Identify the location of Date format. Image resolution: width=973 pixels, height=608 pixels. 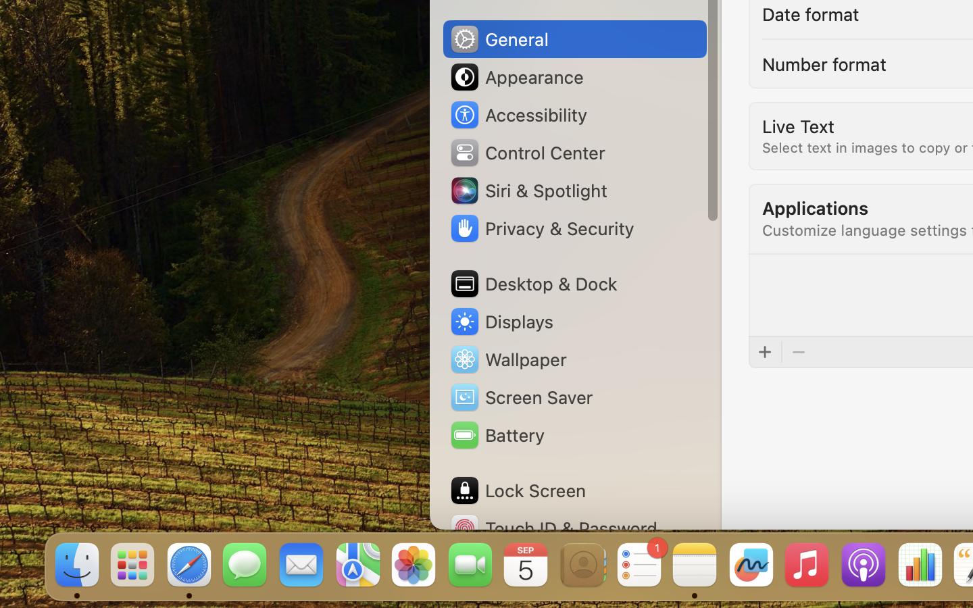
(811, 14).